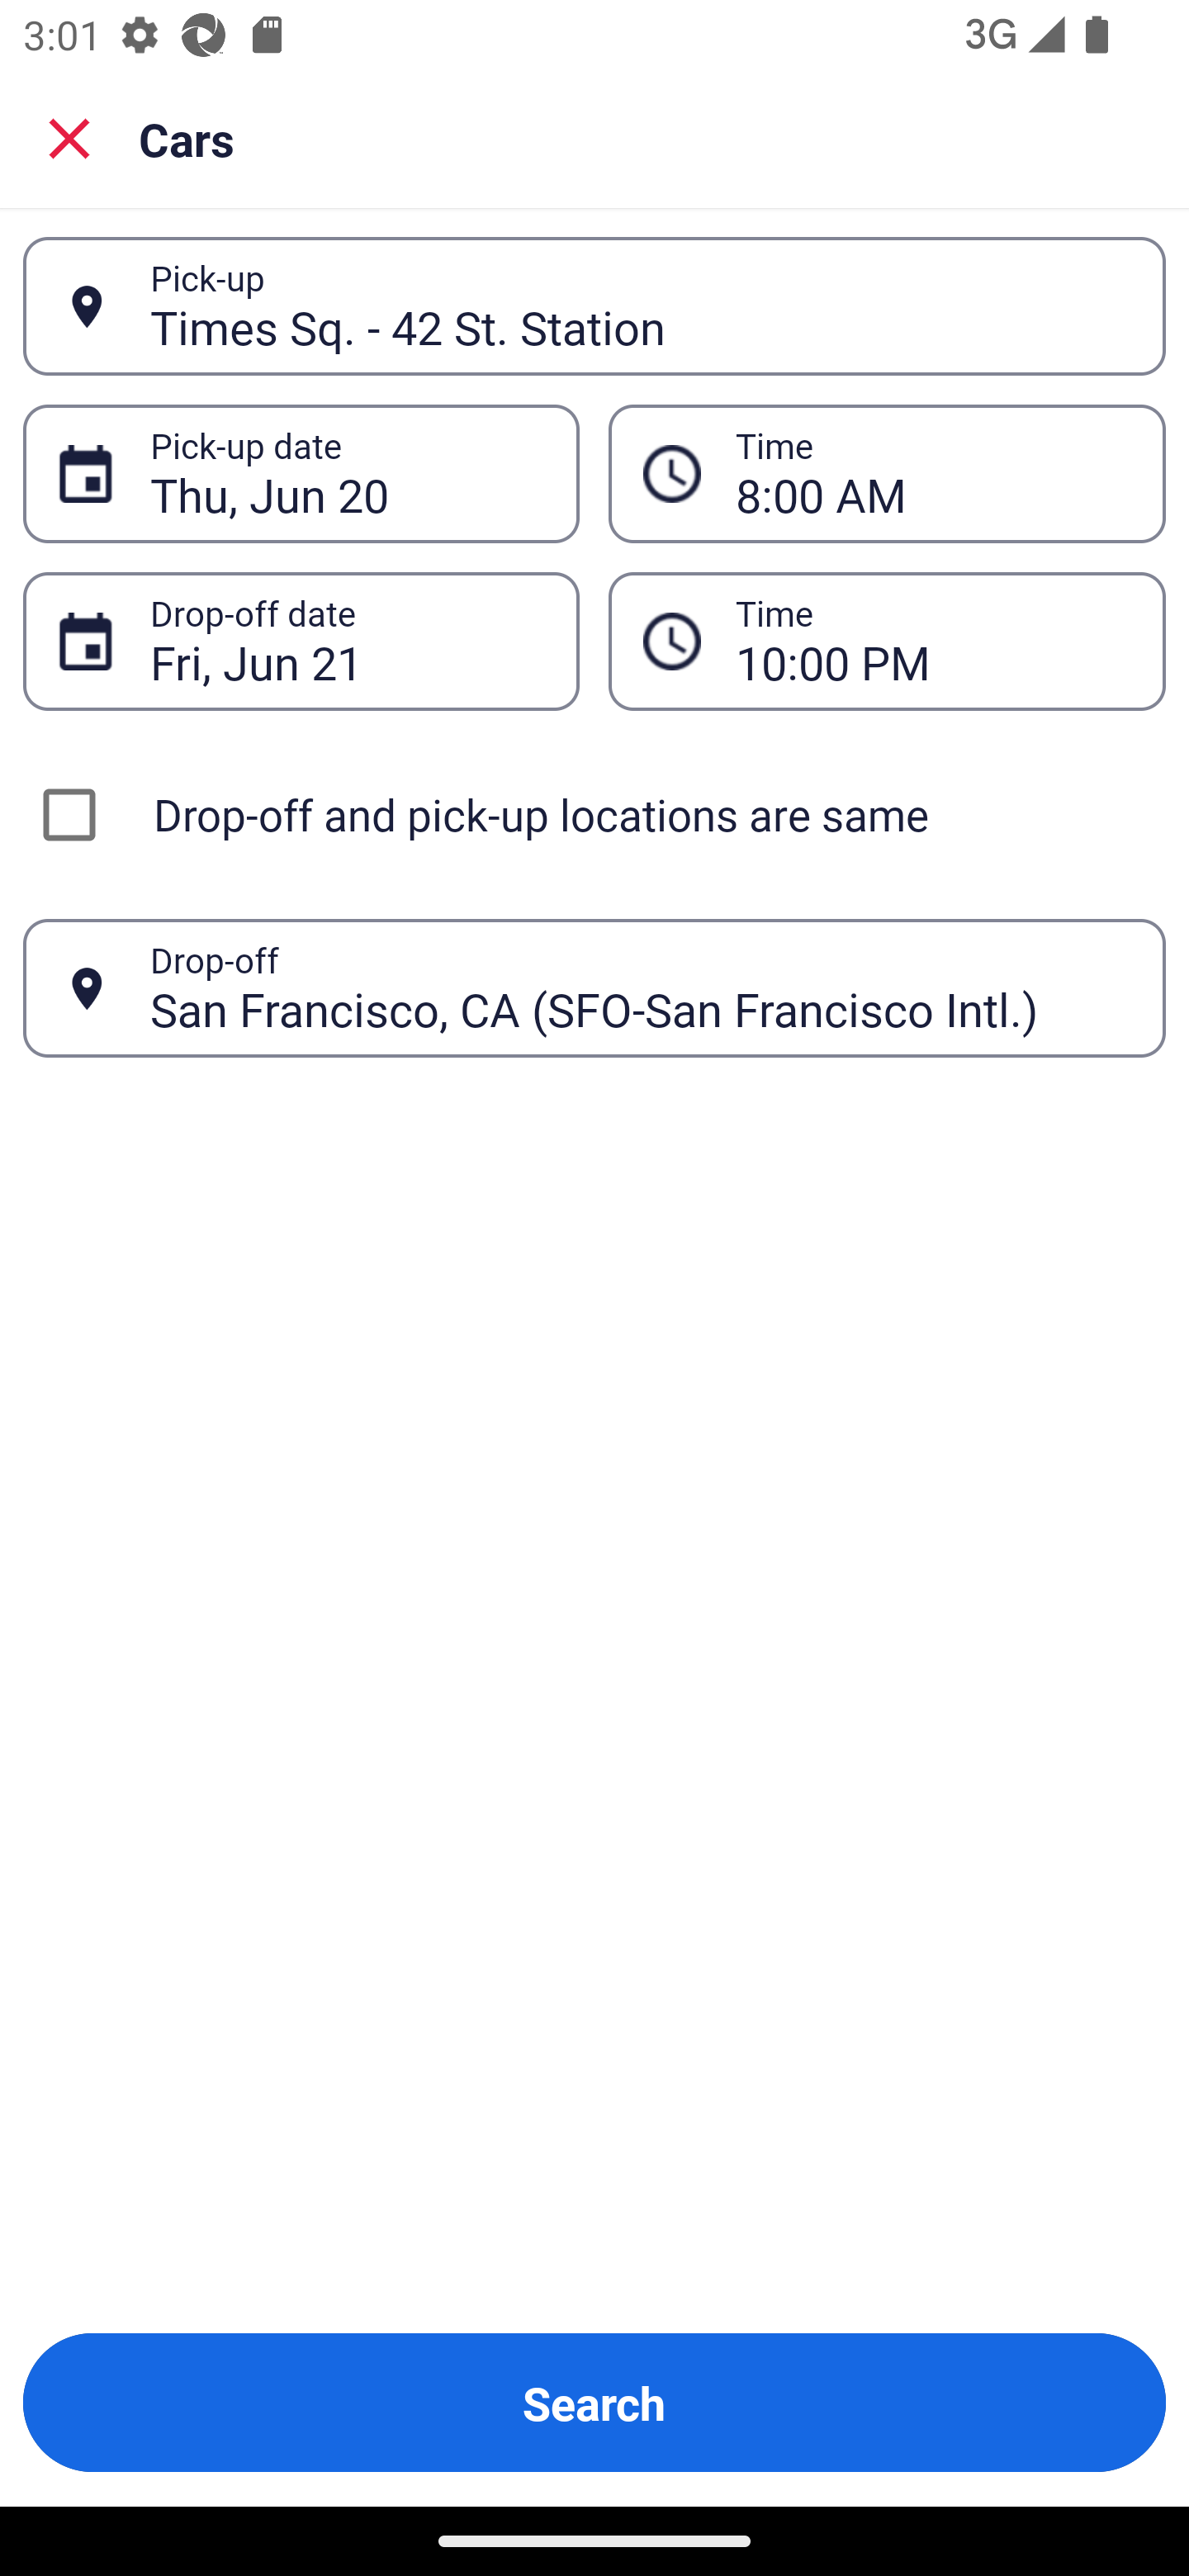  Describe the element at coordinates (301, 474) in the screenshot. I see `Thu, Jun 20 Pick-up date` at that location.